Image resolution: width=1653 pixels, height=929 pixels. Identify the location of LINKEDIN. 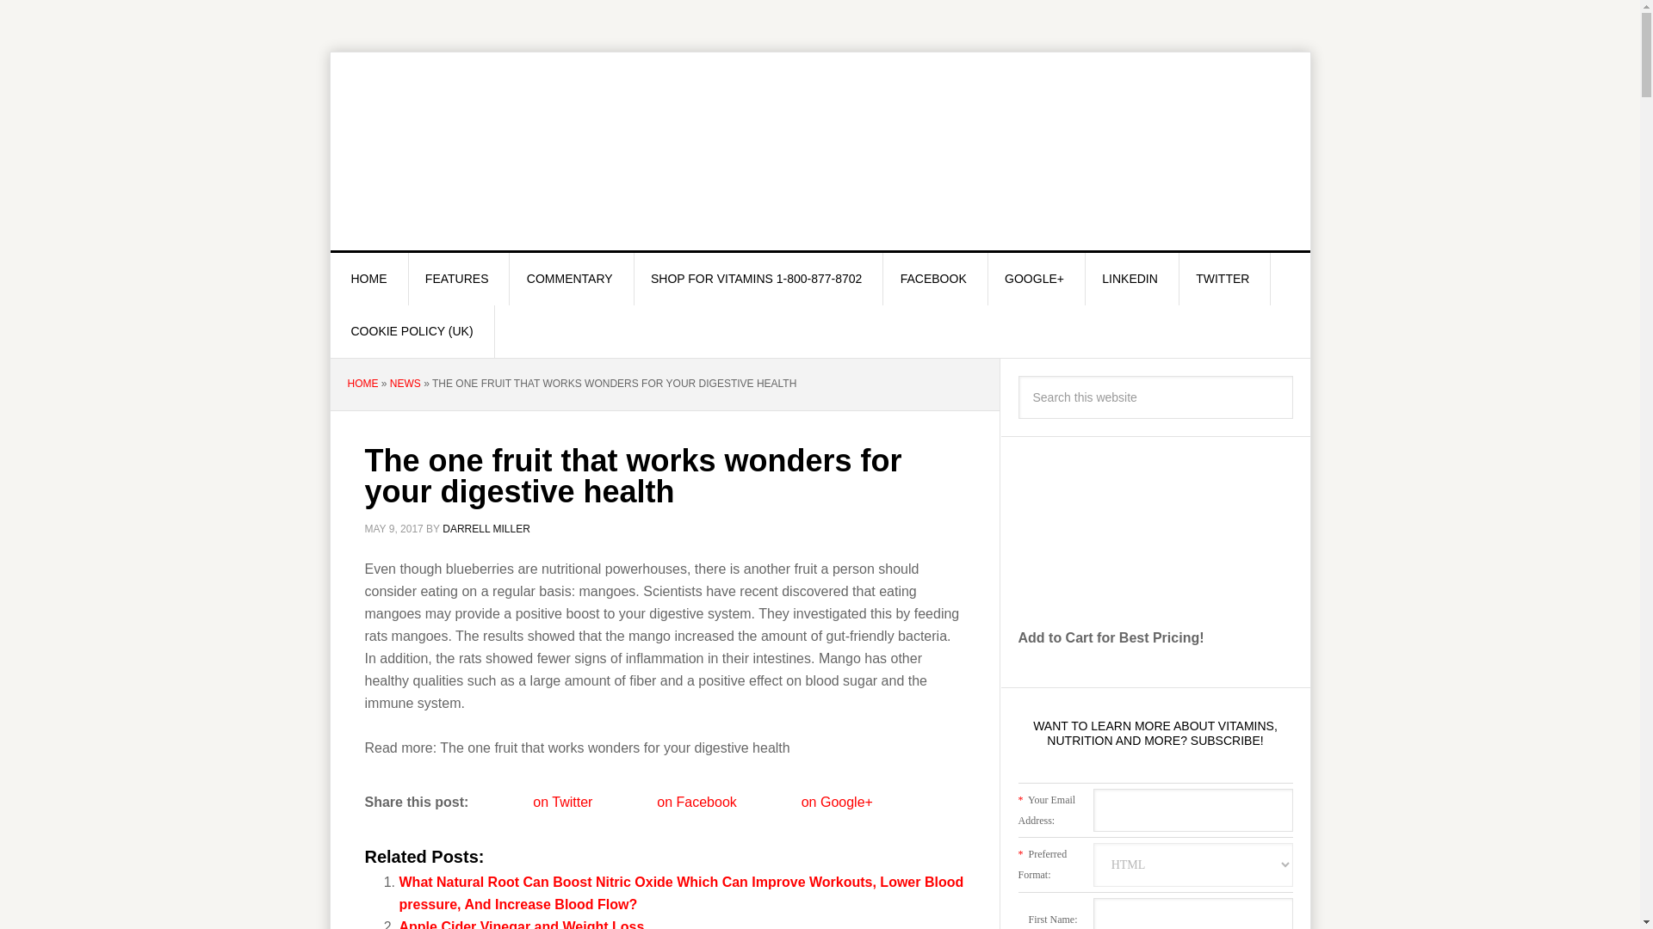
(1130, 279).